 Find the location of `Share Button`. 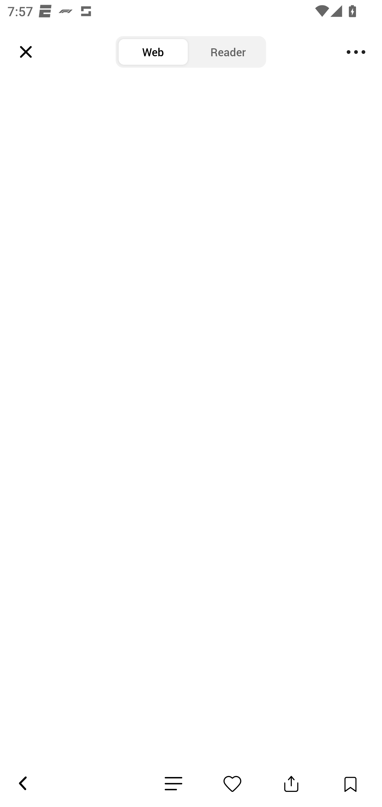

Share Button is located at coordinates (291, 784).